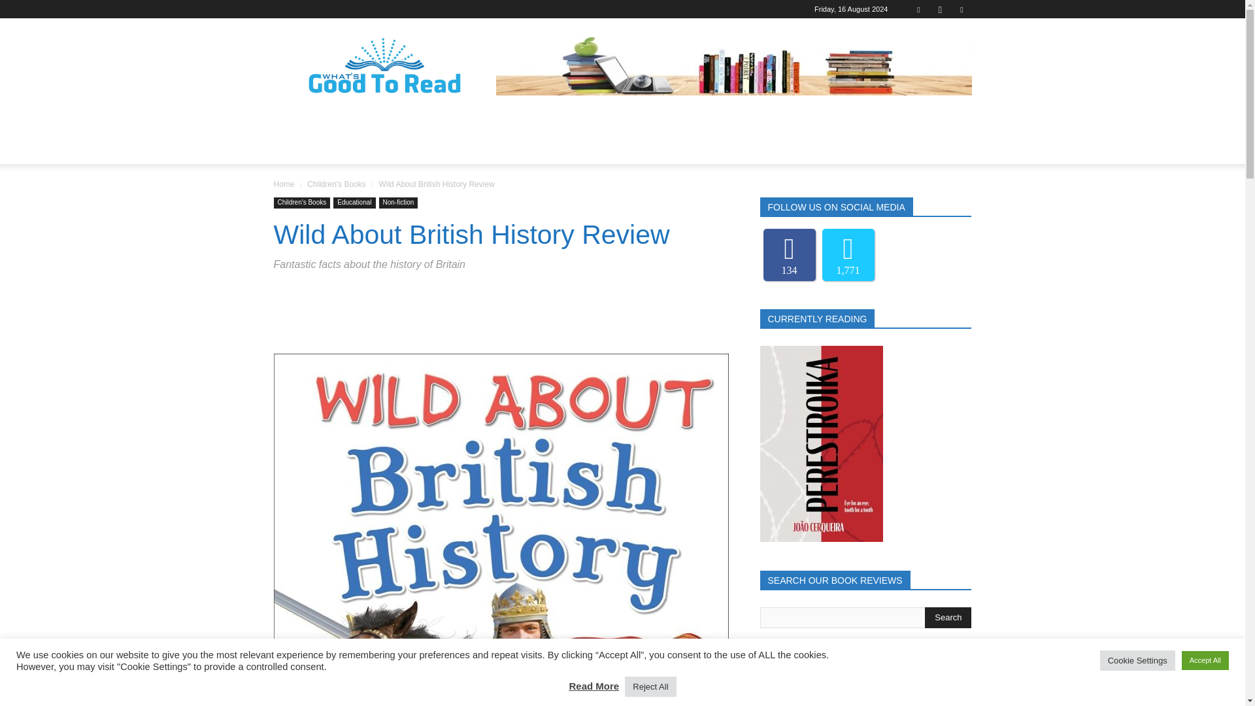  I want to click on Search, so click(948, 617).